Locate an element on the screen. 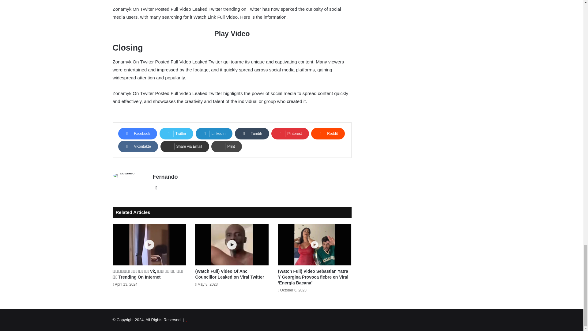 The width and height of the screenshot is (588, 331). Twitter is located at coordinates (176, 133).